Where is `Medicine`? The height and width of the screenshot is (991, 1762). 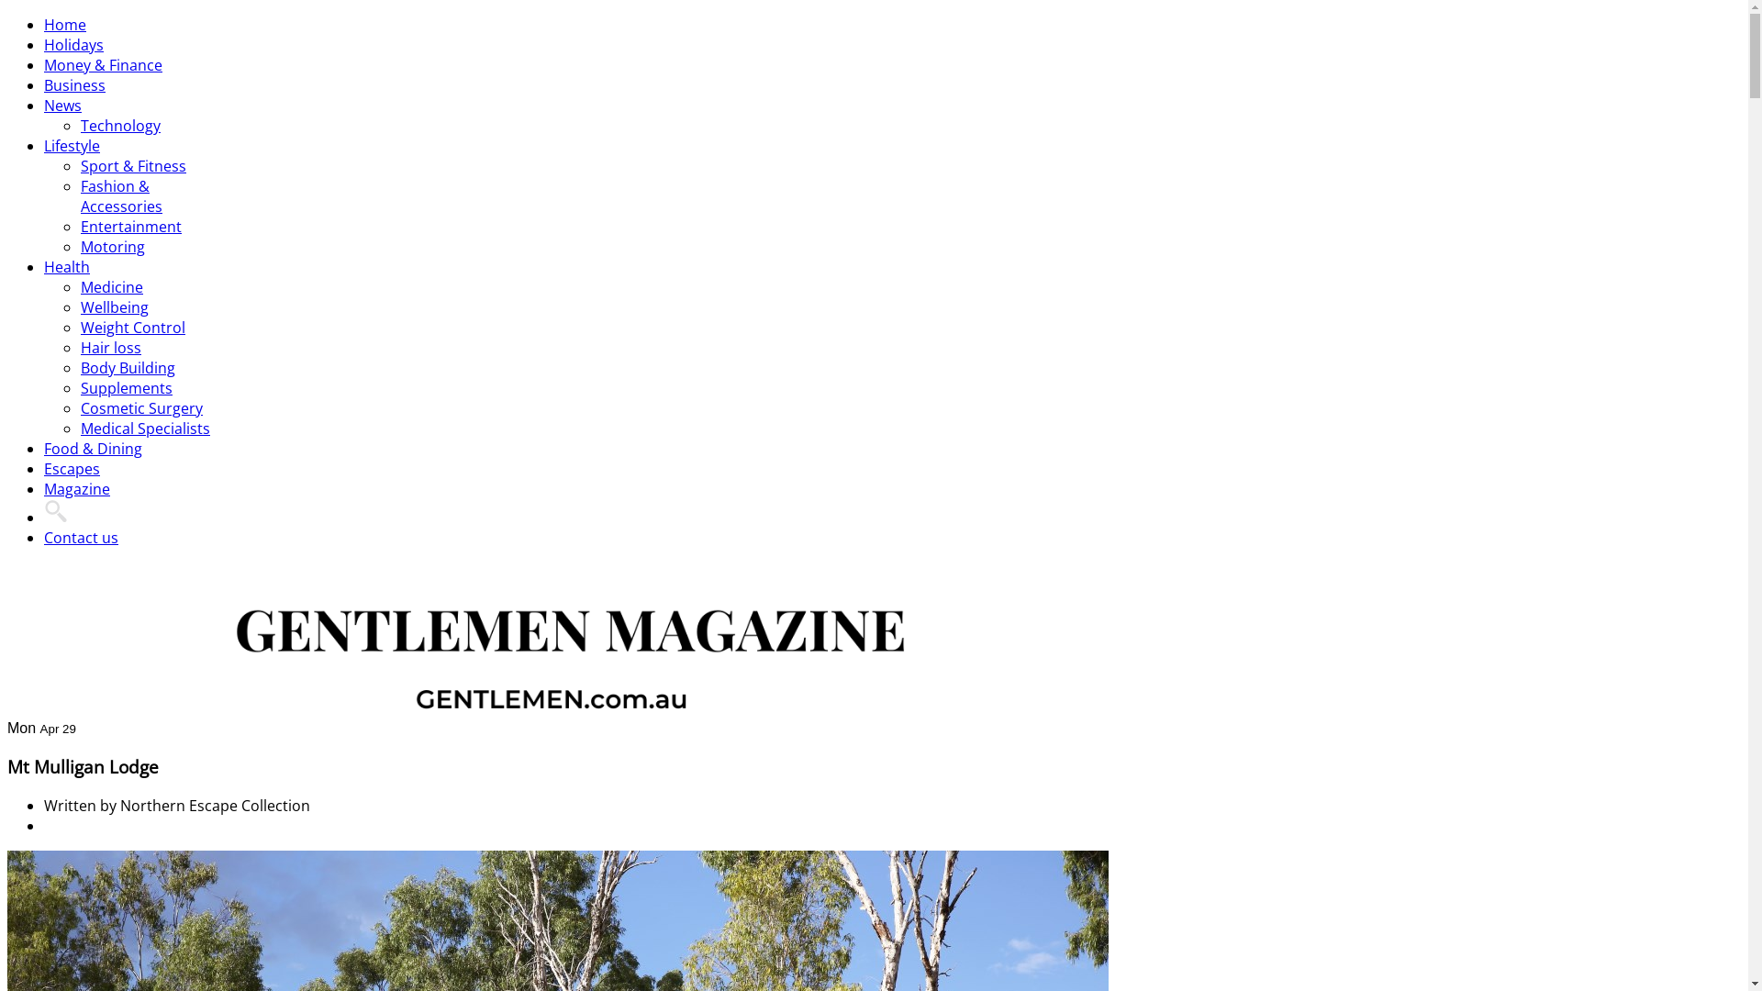 Medicine is located at coordinates (112, 287).